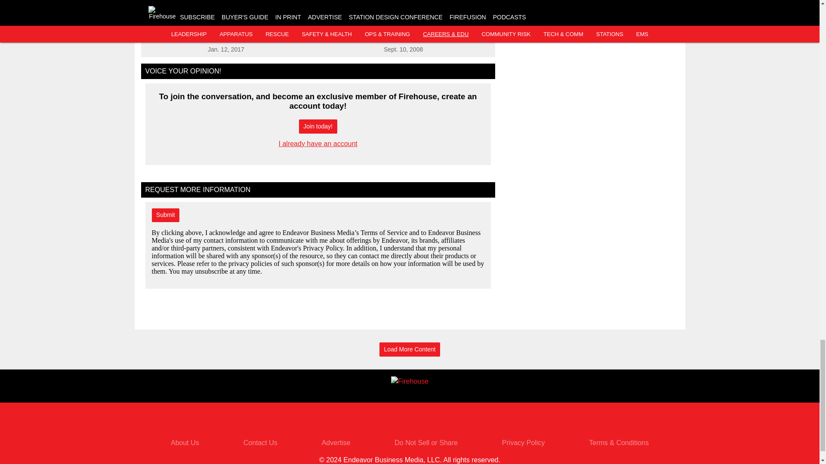 This screenshot has width=826, height=464. Describe the element at coordinates (318, 126) in the screenshot. I see `Join today!` at that location.